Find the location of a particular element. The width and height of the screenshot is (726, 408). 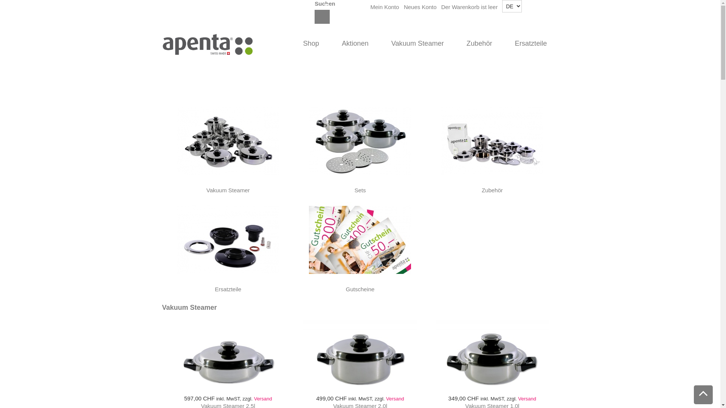

Versand is located at coordinates (263, 399).